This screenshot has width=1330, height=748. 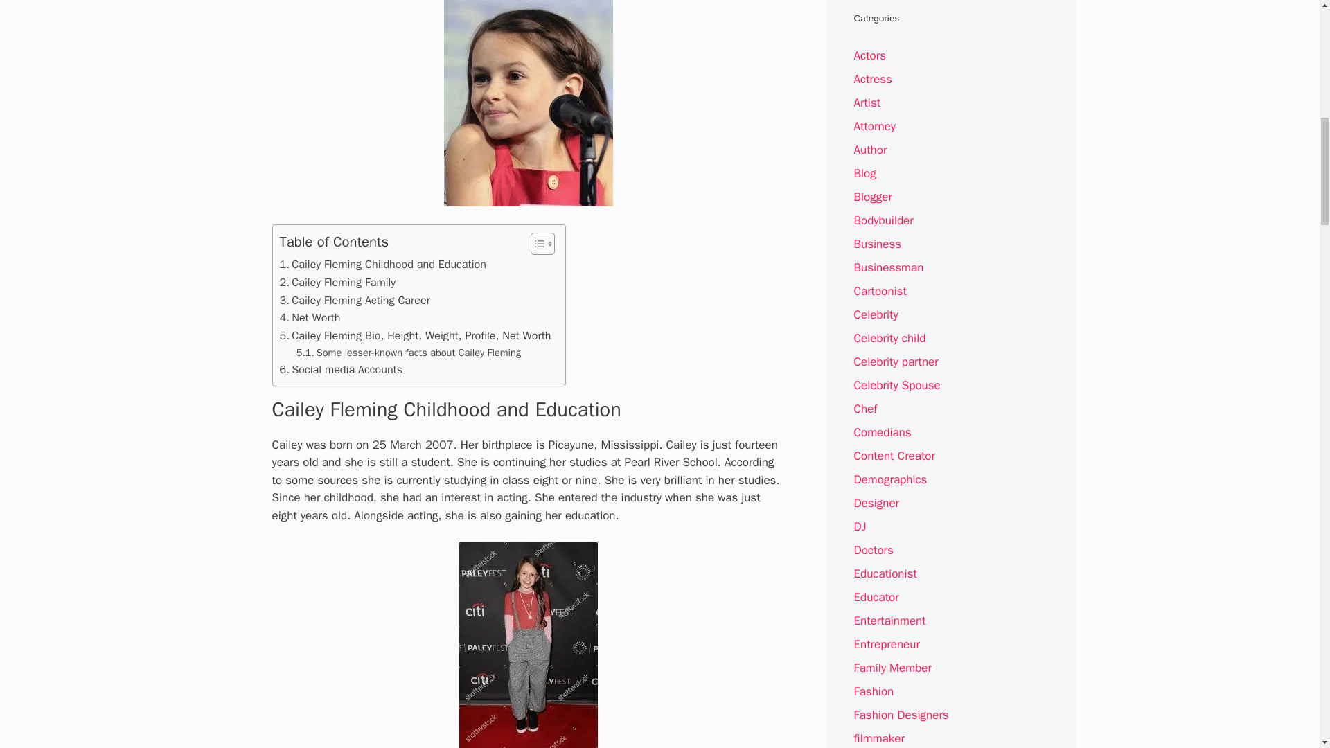 I want to click on Scroll back to top, so click(x=1285, y=657).